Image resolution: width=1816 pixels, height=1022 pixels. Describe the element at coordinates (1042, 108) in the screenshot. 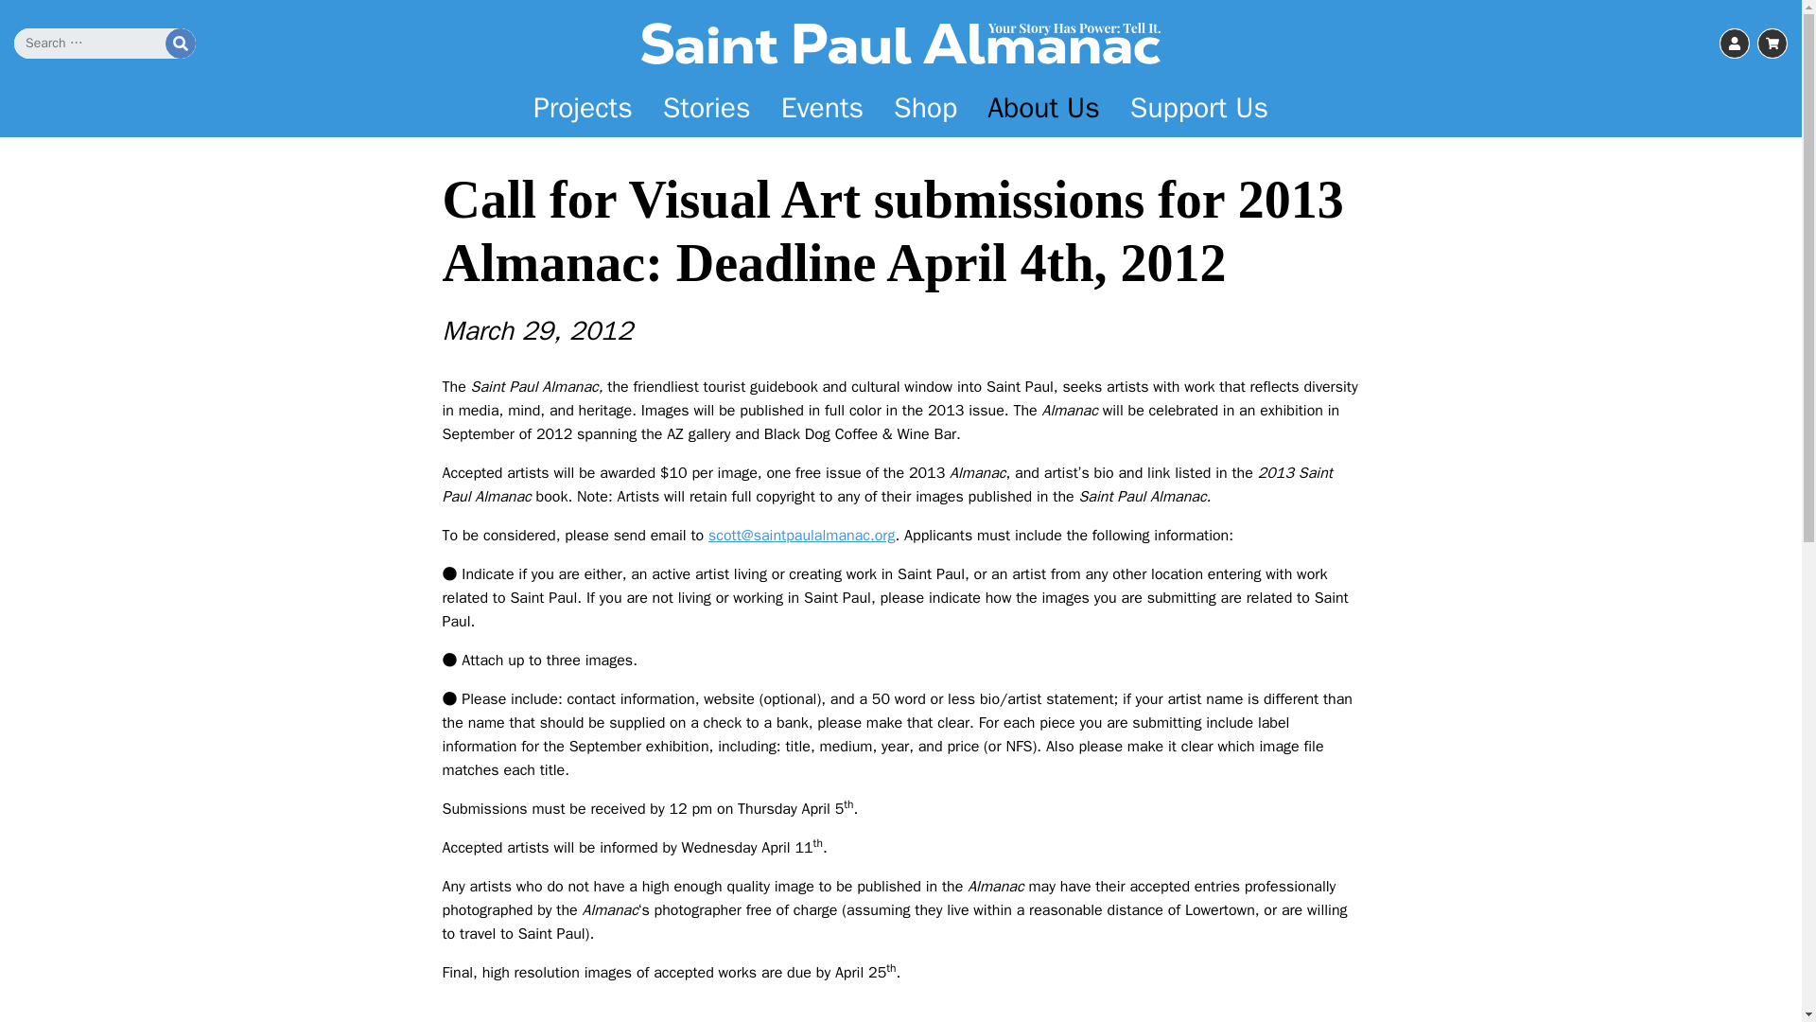

I see `About Us` at that location.